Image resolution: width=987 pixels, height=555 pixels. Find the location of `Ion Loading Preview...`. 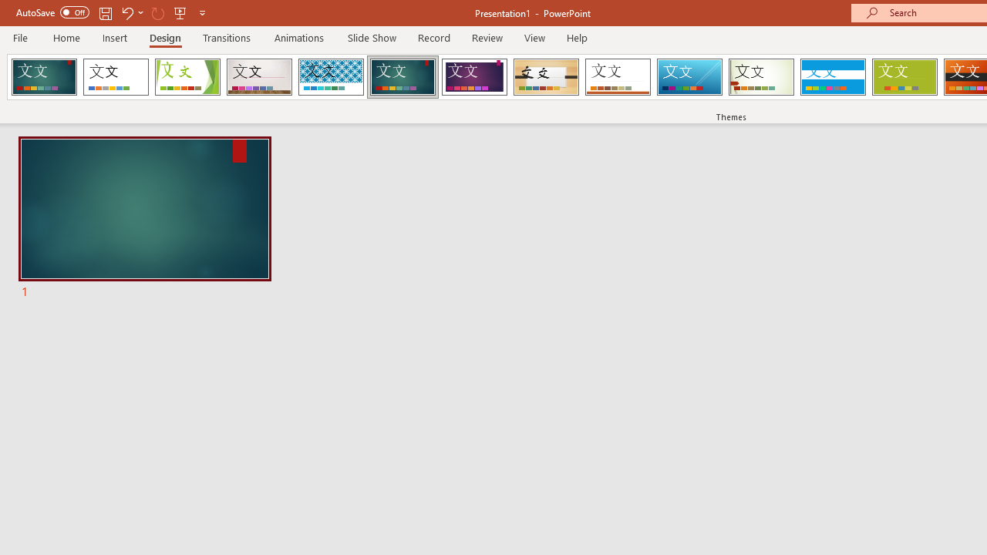

Ion Loading Preview... is located at coordinates (403, 77).